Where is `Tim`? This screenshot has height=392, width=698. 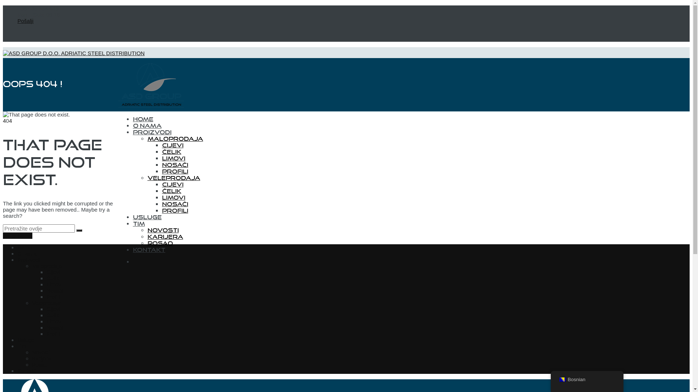 Tim is located at coordinates (139, 224).